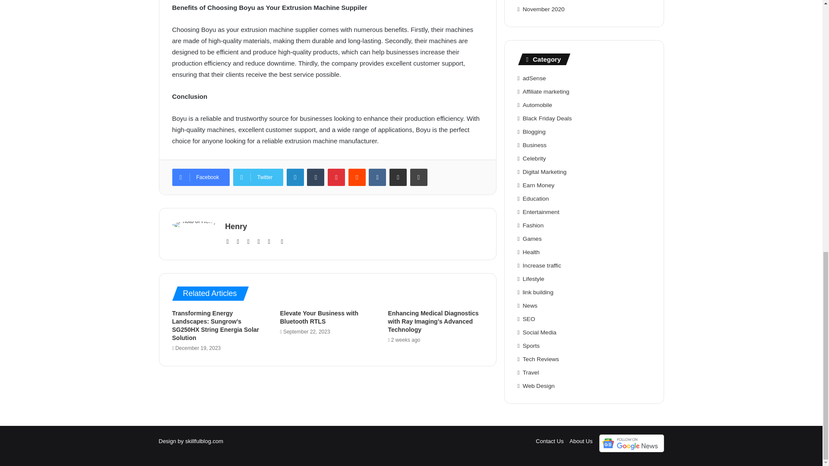 The image size is (829, 466). Describe the element at coordinates (250, 242) in the screenshot. I see `Twitter` at that location.